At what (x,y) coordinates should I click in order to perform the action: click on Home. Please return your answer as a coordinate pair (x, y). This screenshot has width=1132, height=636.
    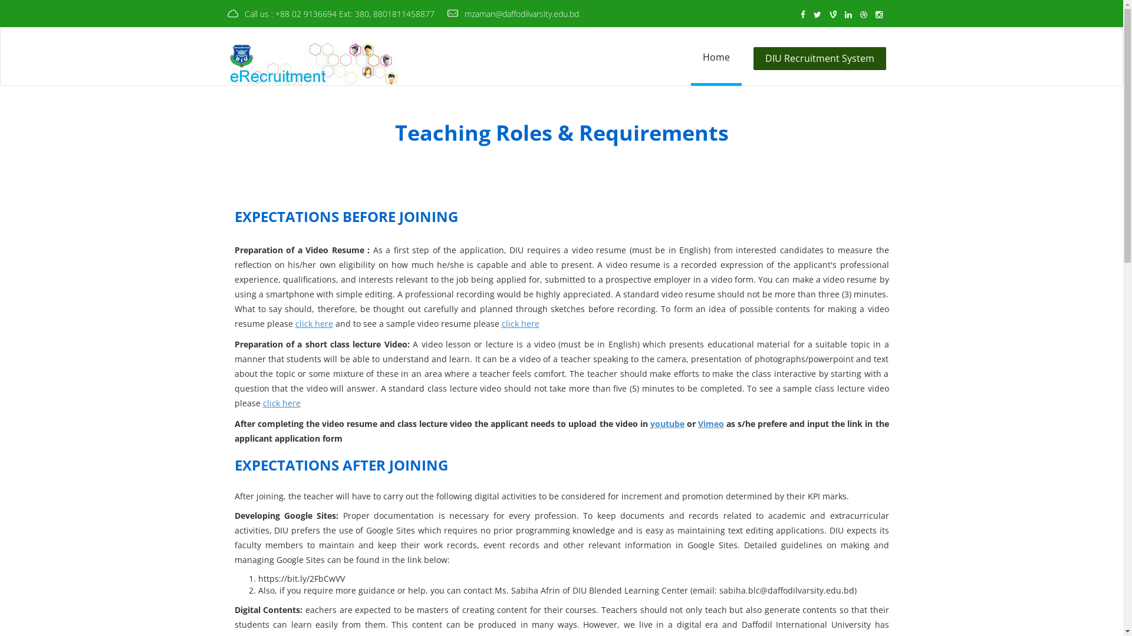
    Looking at the image, I should click on (716, 57).